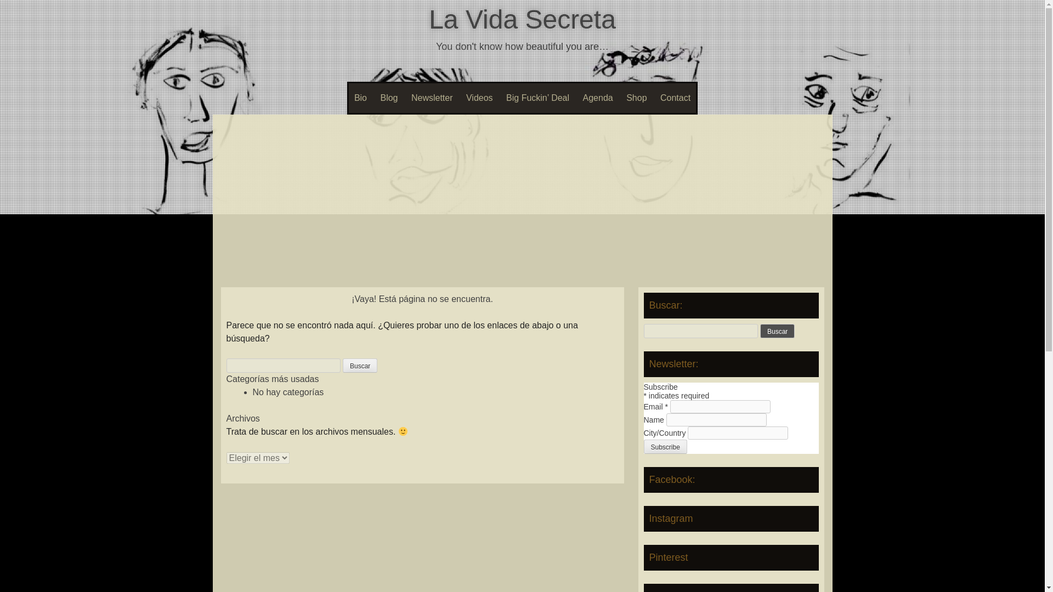 The image size is (1053, 592). Describe the element at coordinates (389, 98) in the screenshot. I see `Blog` at that location.